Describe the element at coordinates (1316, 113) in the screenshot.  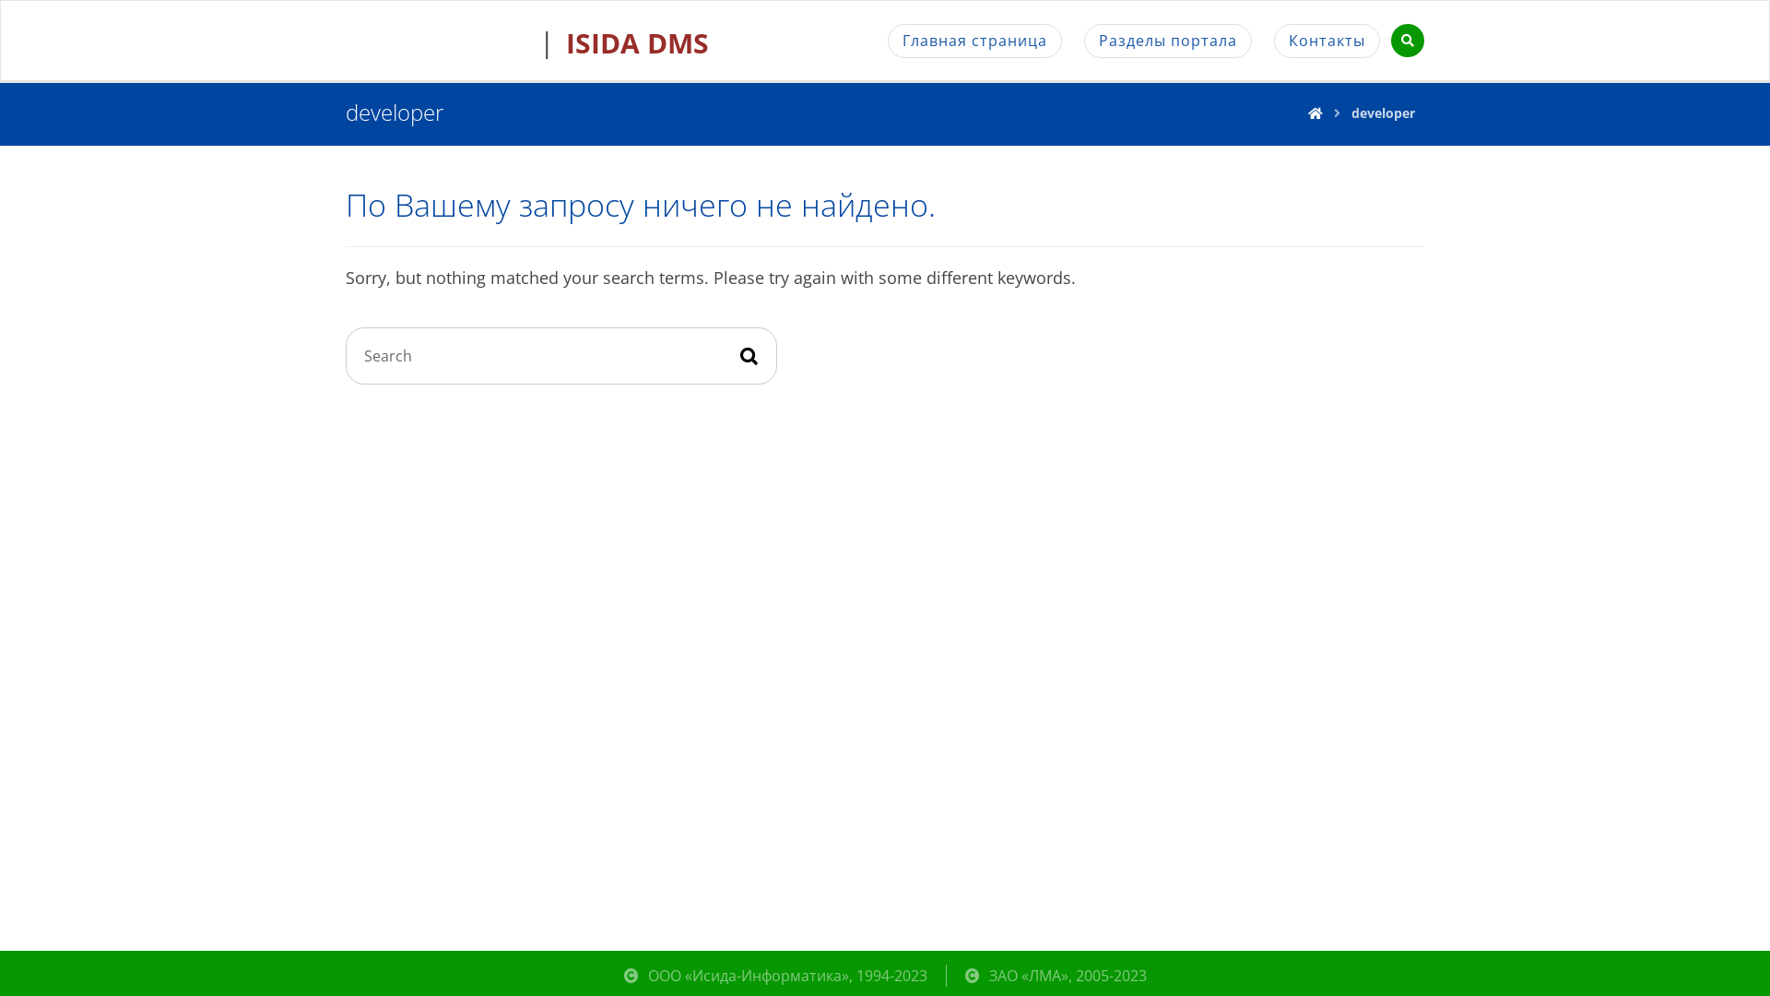
I see `Home page` at that location.